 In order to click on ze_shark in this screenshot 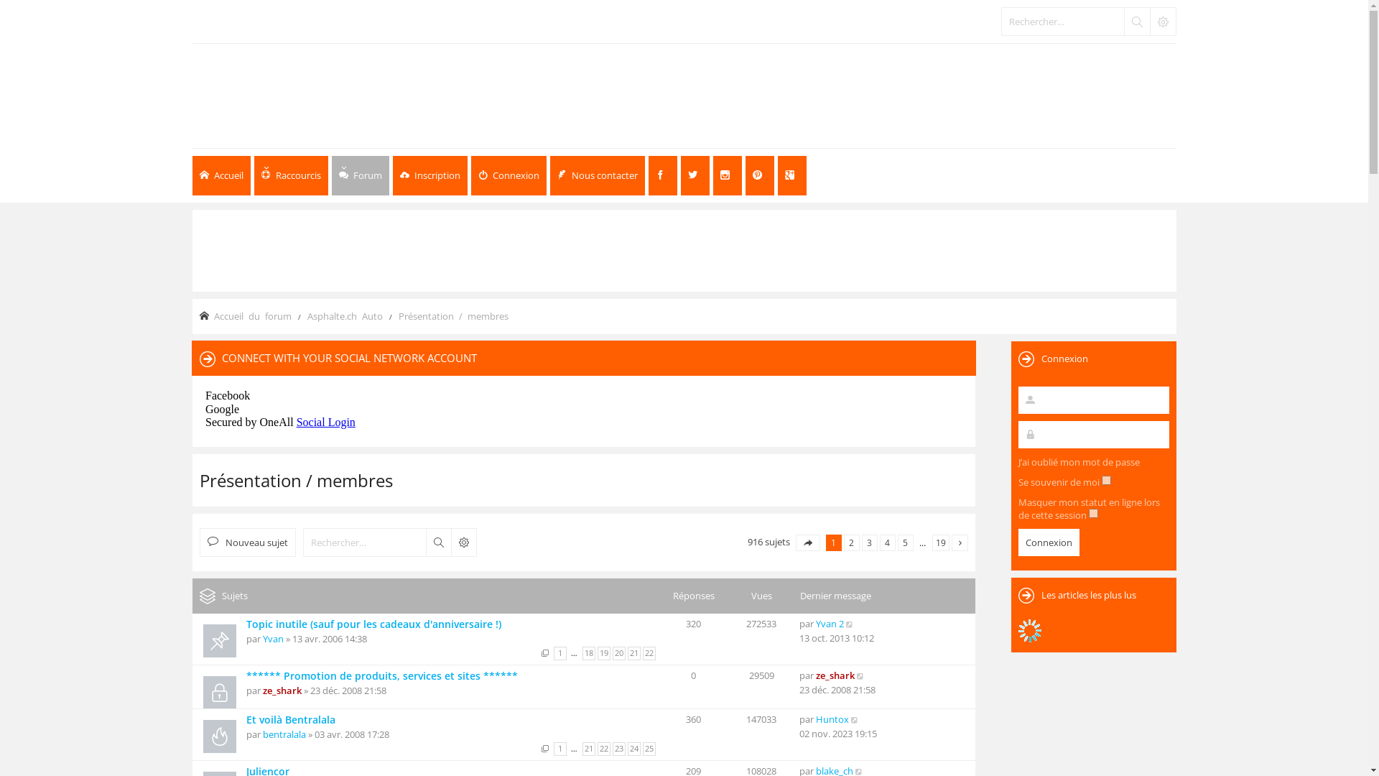, I will do `click(282, 690)`.